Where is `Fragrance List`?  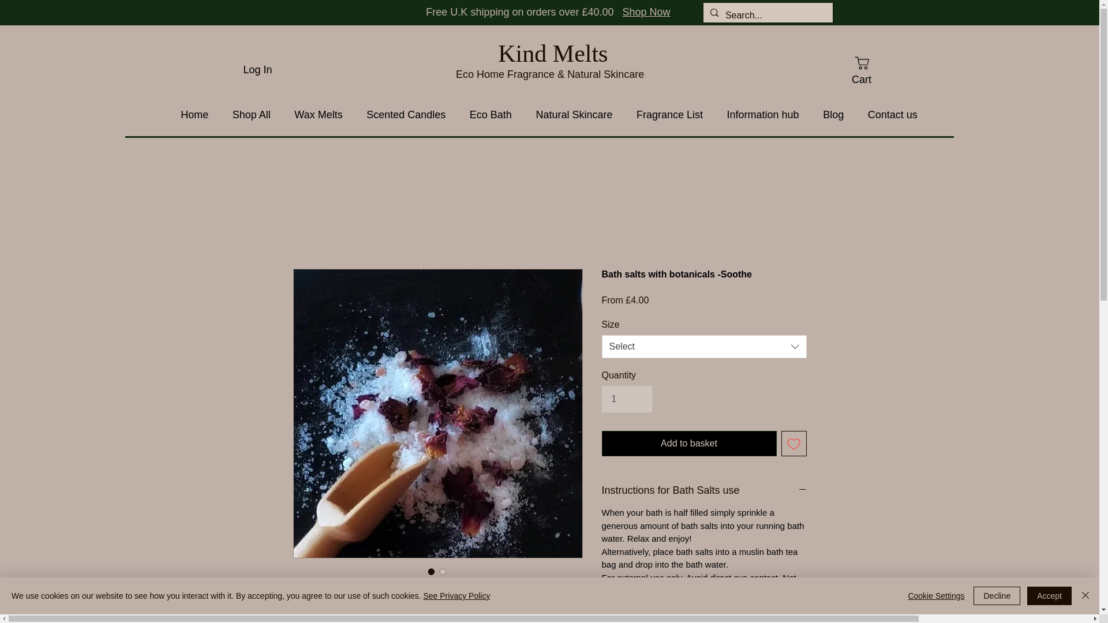
Fragrance List is located at coordinates (669, 115).